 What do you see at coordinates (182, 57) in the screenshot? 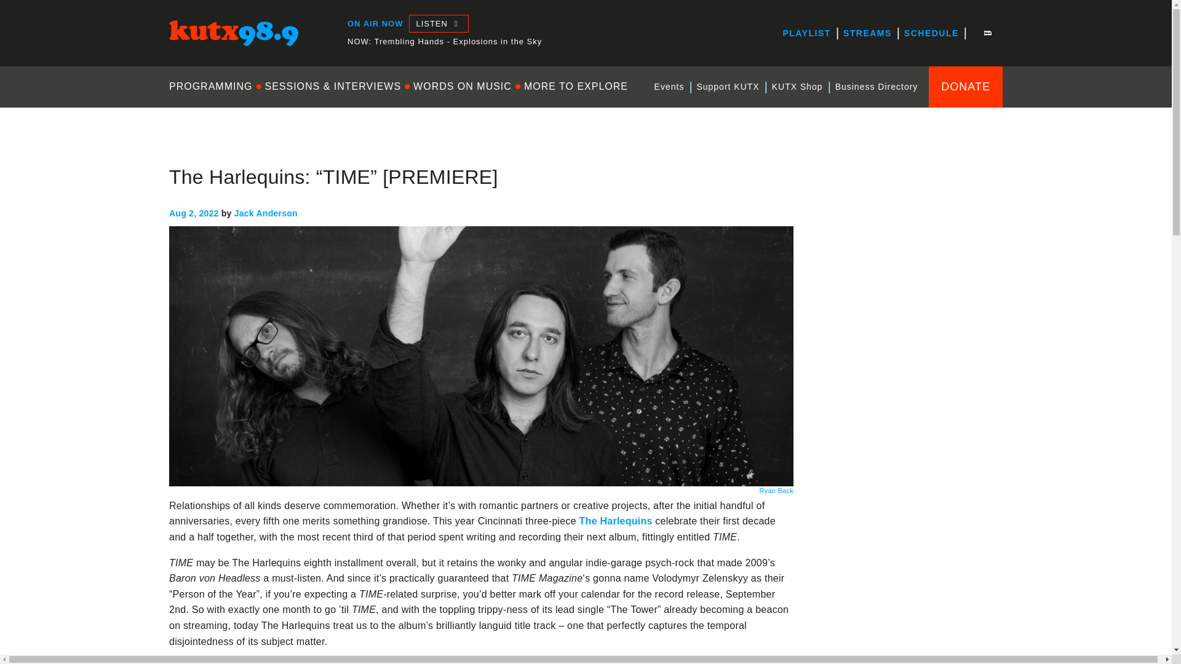
I see `KUTX` at bounding box center [182, 57].